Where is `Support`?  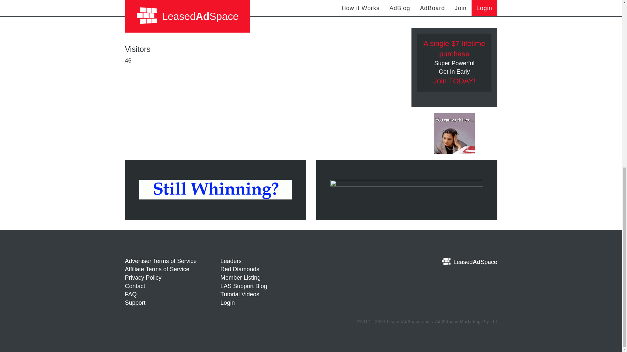
Support is located at coordinates (135, 302).